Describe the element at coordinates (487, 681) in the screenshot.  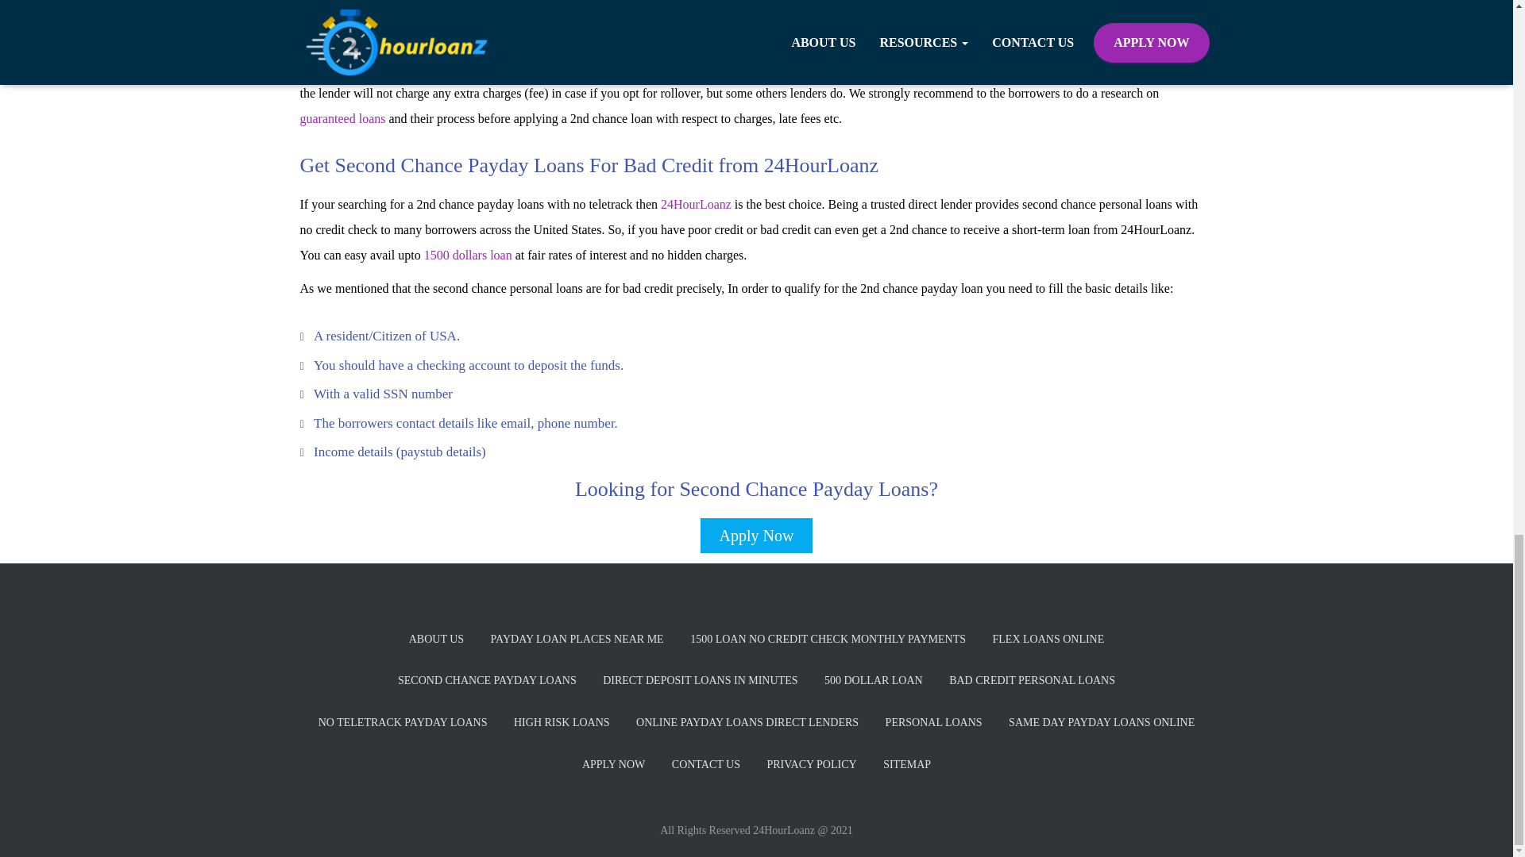
I see `SECOND CHANCE PAYDAY LOANS` at that location.